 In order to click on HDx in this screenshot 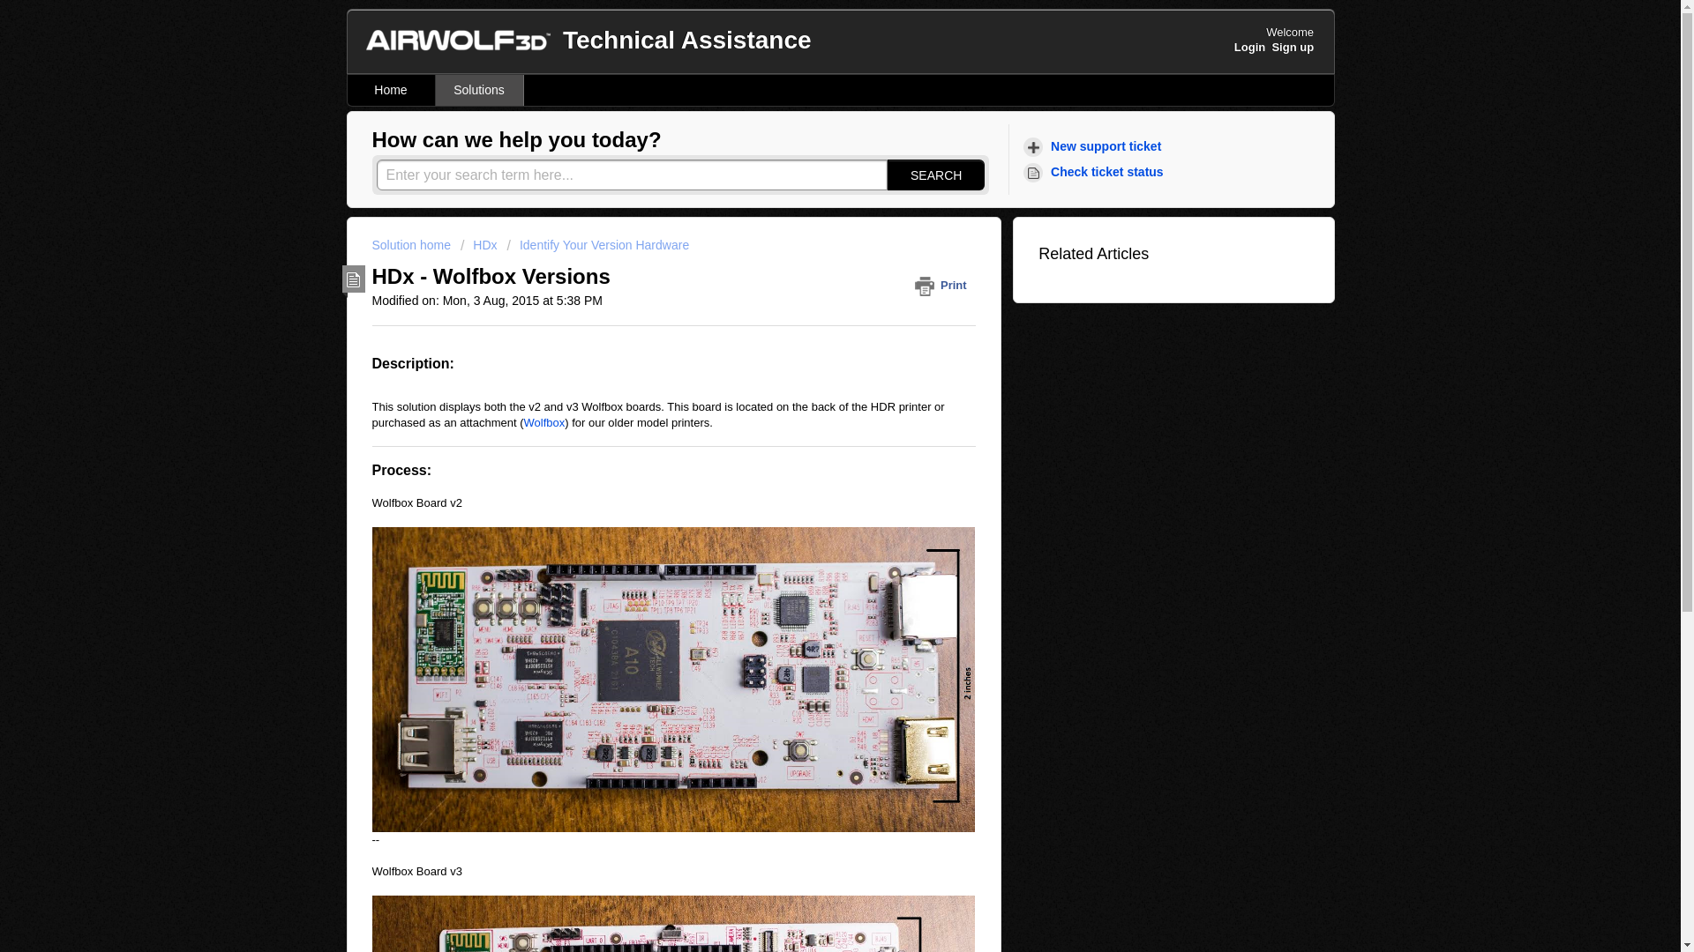, I will do `click(479, 245)`.